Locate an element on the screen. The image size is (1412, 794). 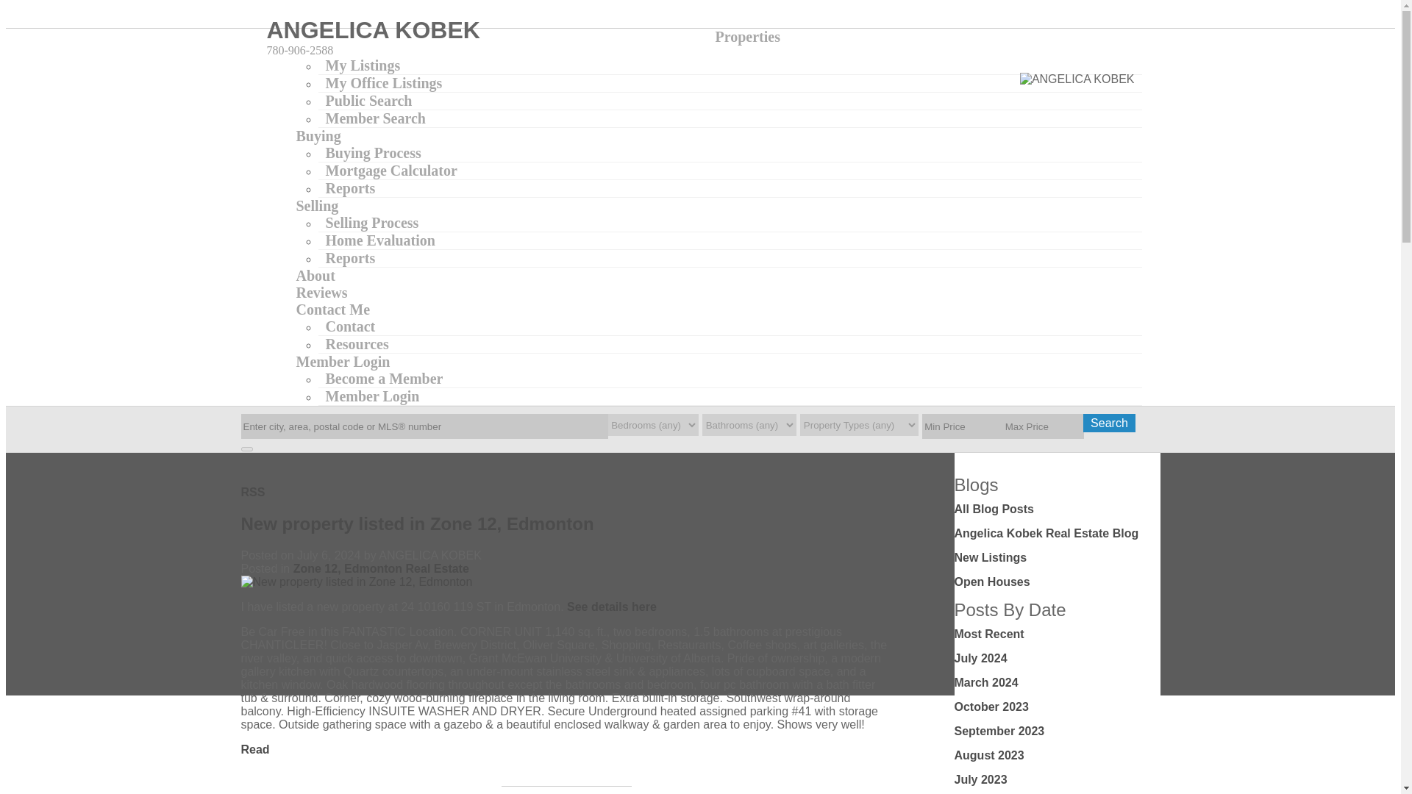
Zone 12, Edmonton Real Estate is located at coordinates (381, 568).